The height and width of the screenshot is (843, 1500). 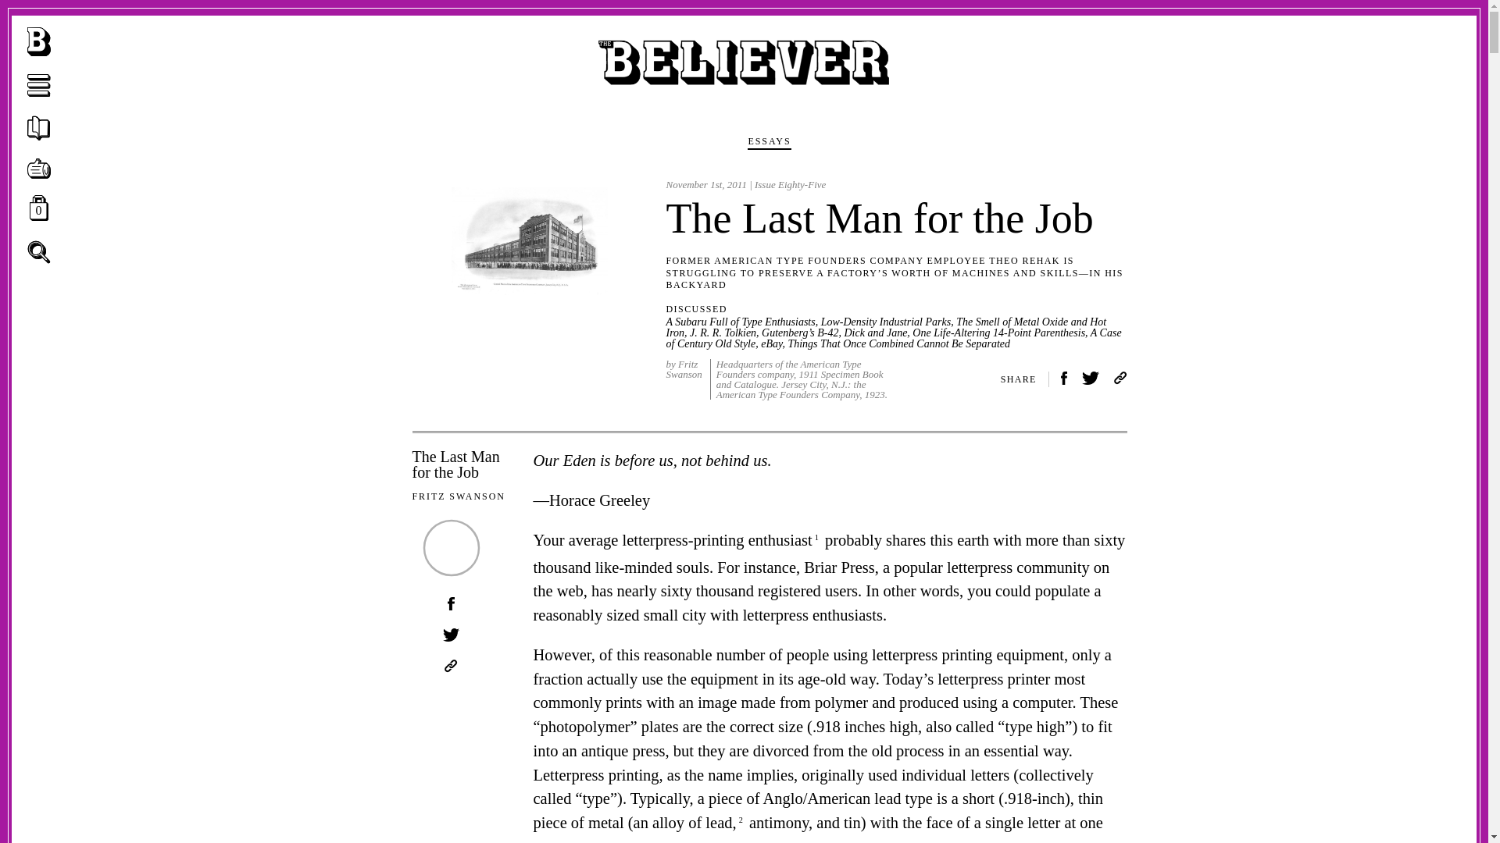 I want to click on Discover, so click(x=1091, y=380).